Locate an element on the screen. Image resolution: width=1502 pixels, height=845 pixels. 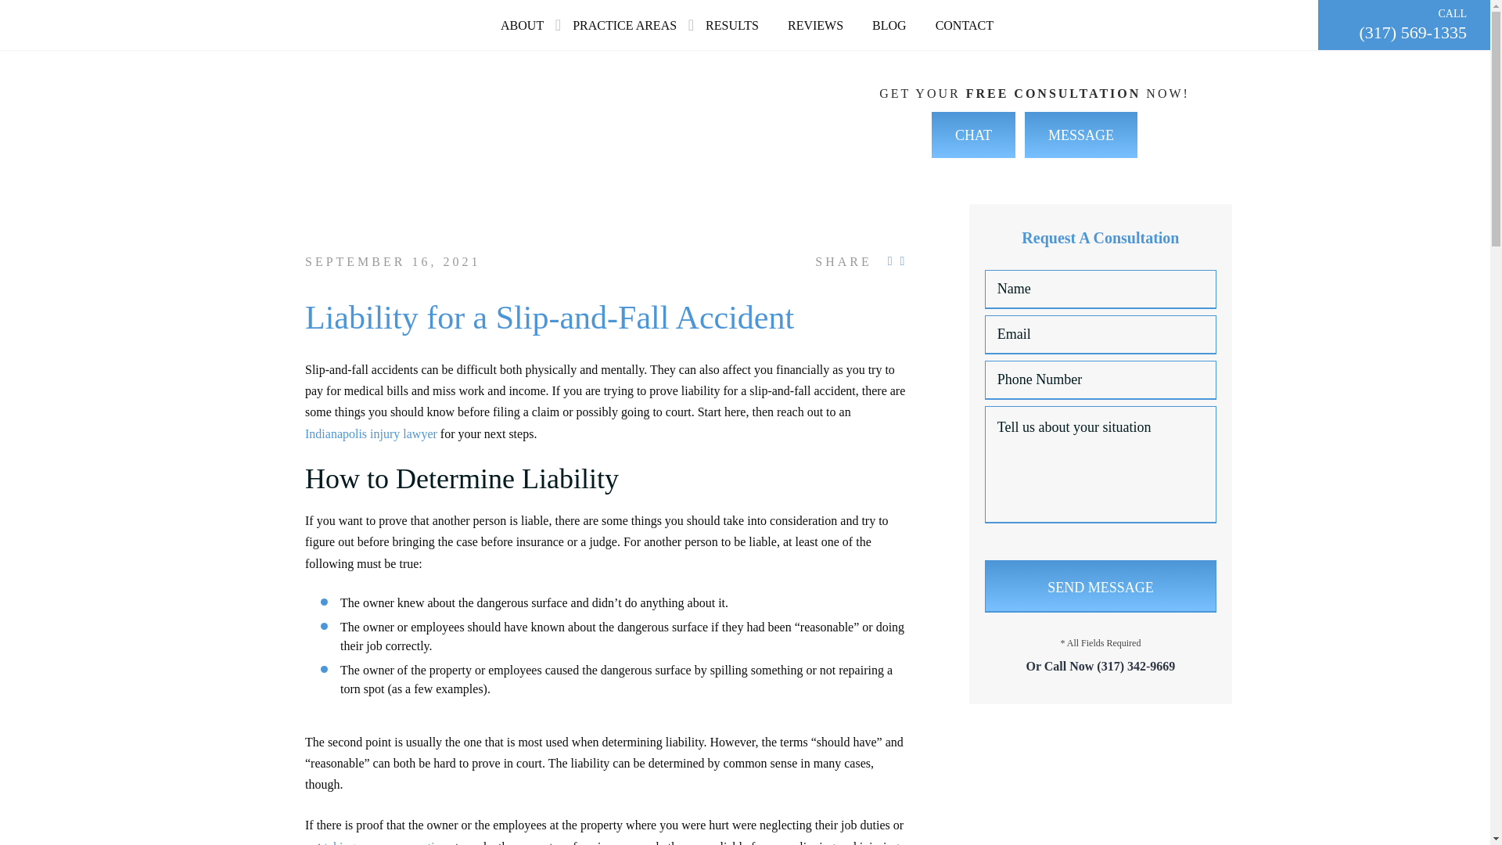
CHAT is located at coordinates (973, 135).